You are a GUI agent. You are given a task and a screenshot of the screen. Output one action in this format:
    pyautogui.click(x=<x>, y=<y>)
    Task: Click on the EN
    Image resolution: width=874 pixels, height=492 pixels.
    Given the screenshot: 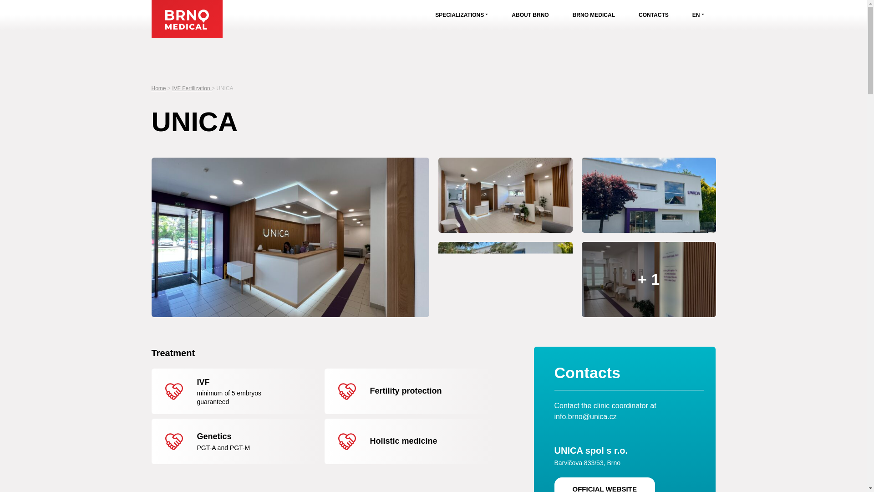 What is the action you would take?
    pyautogui.click(x=698, y=15)
    